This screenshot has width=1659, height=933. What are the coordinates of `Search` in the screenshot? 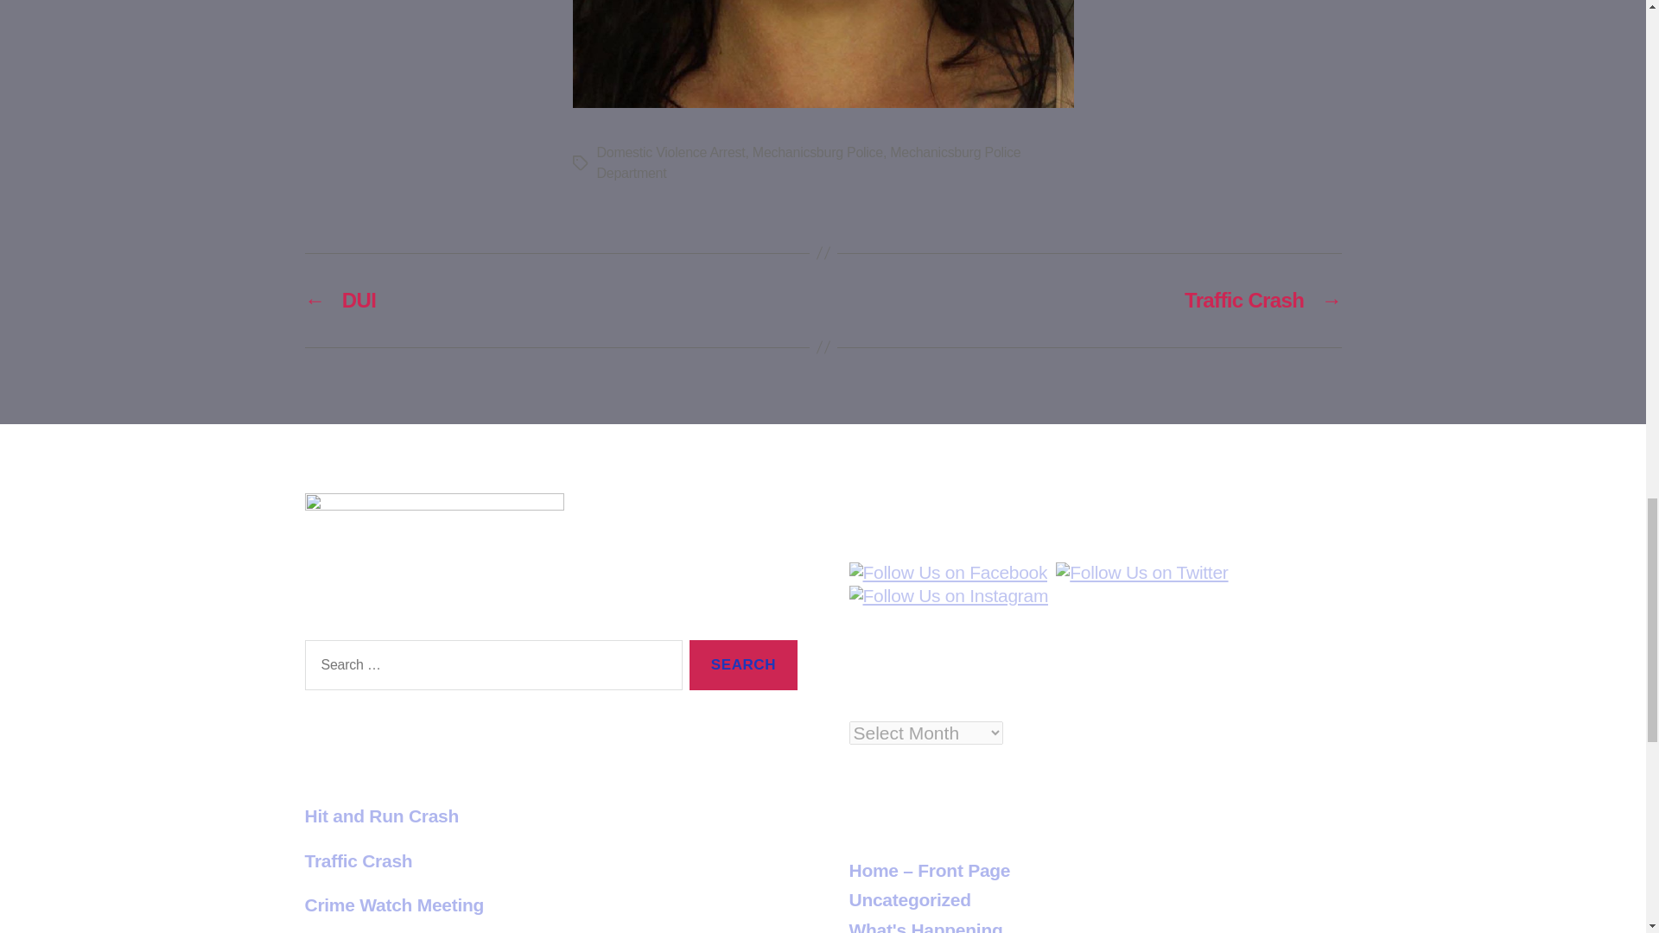 It's located at (743, 665).